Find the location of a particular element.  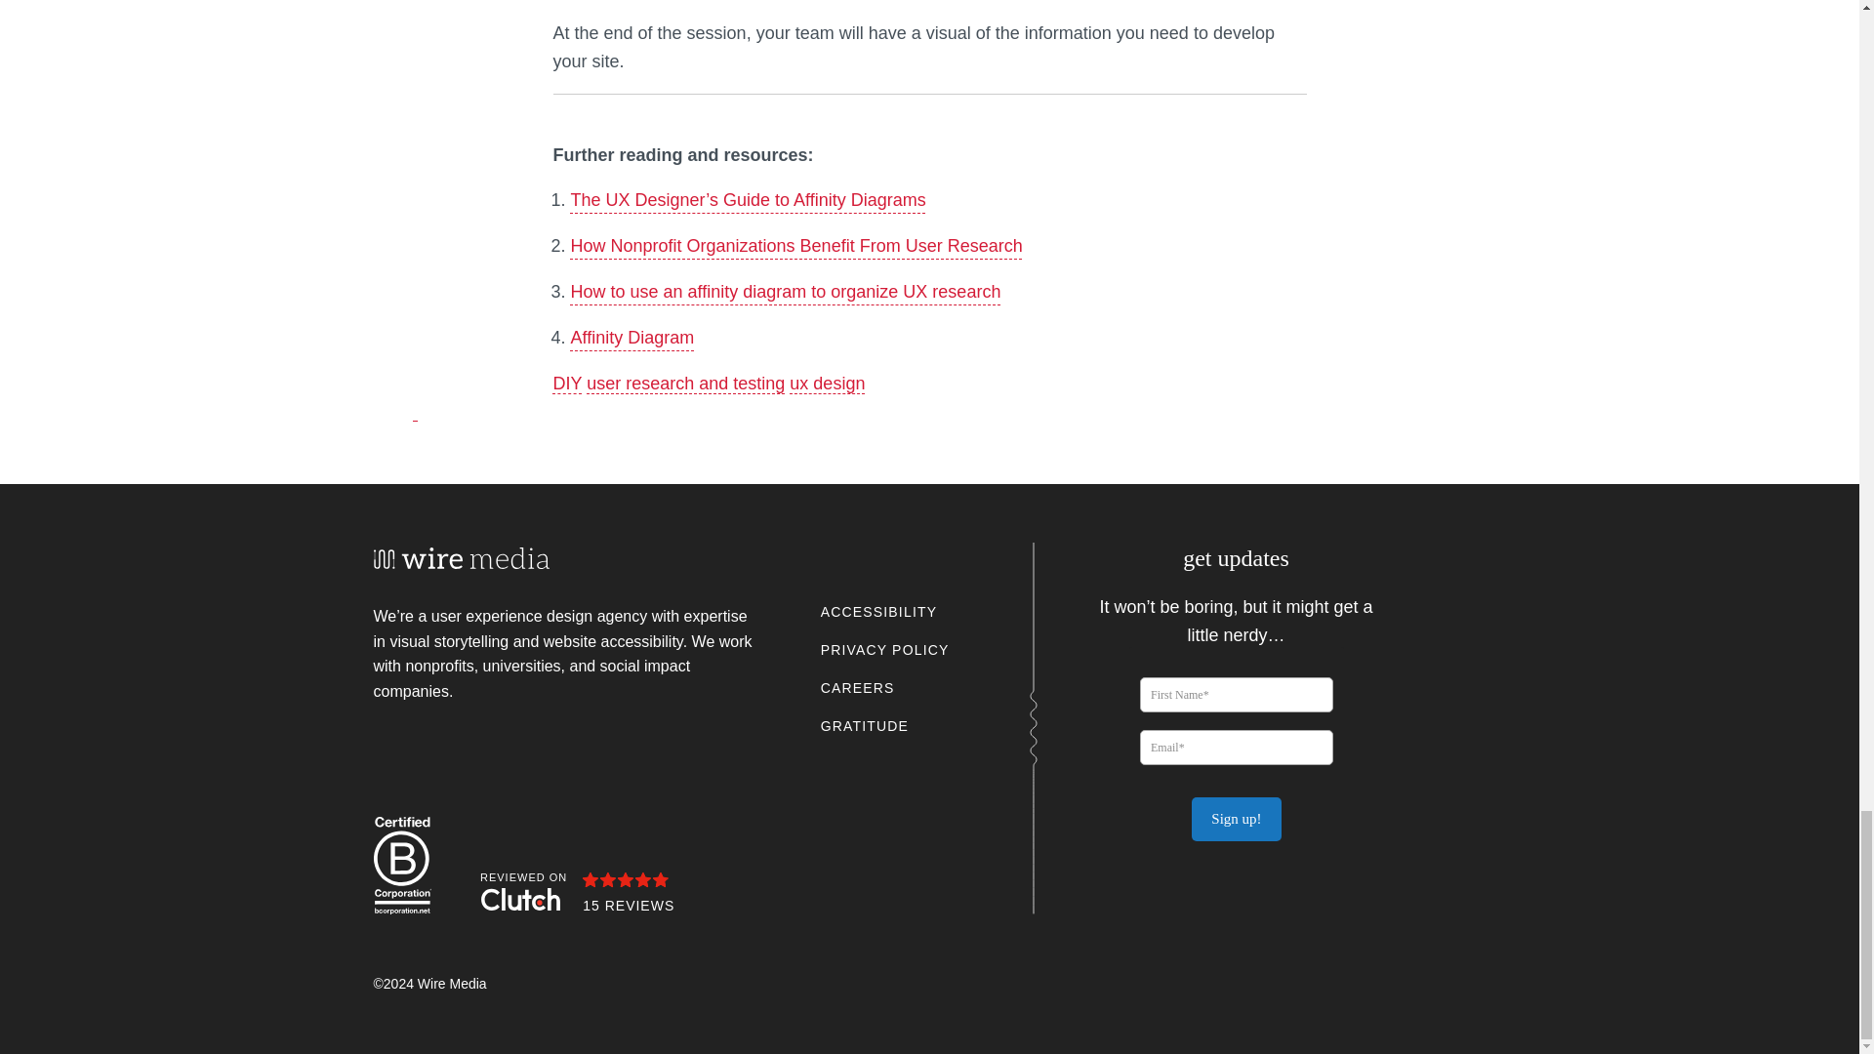

ACCESSIBILITY is located at coordinates (878, 612).